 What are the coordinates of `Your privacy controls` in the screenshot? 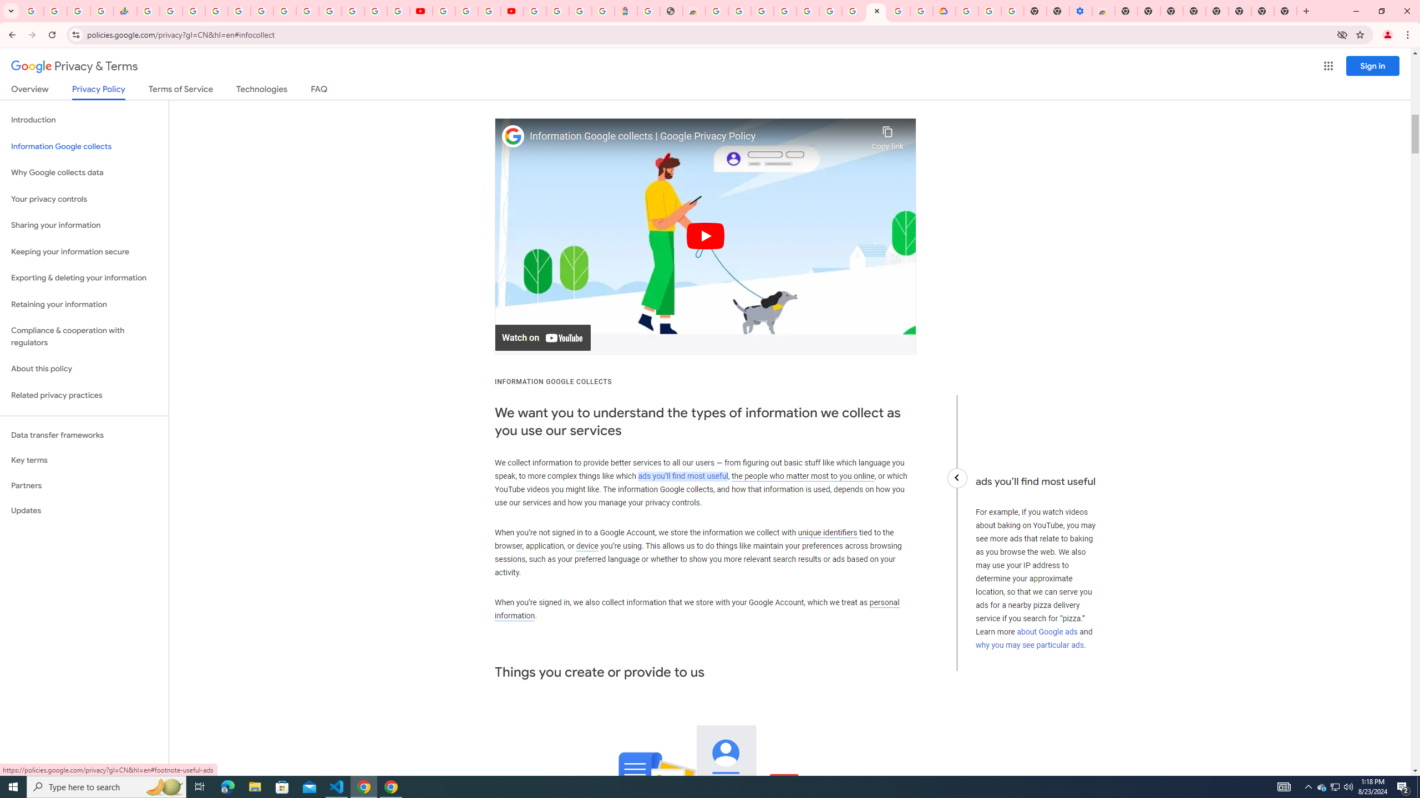 It's located at (84, 199).